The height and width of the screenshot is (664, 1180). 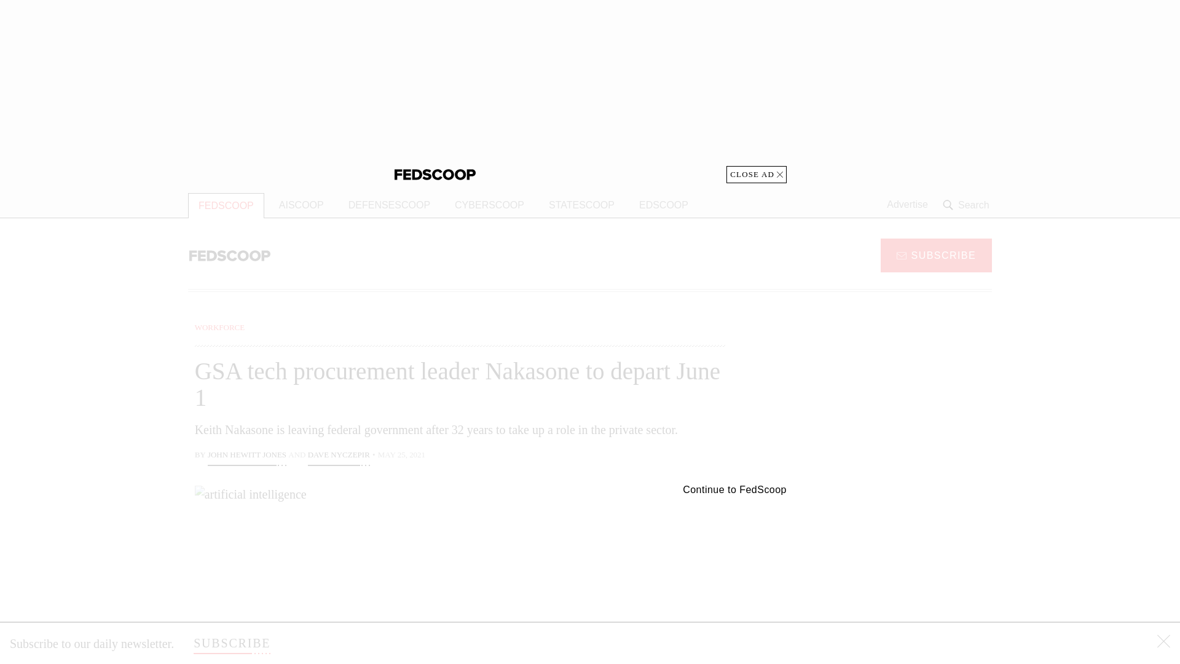 I want to click on EDSCOOP, so click(x=664, y=205).